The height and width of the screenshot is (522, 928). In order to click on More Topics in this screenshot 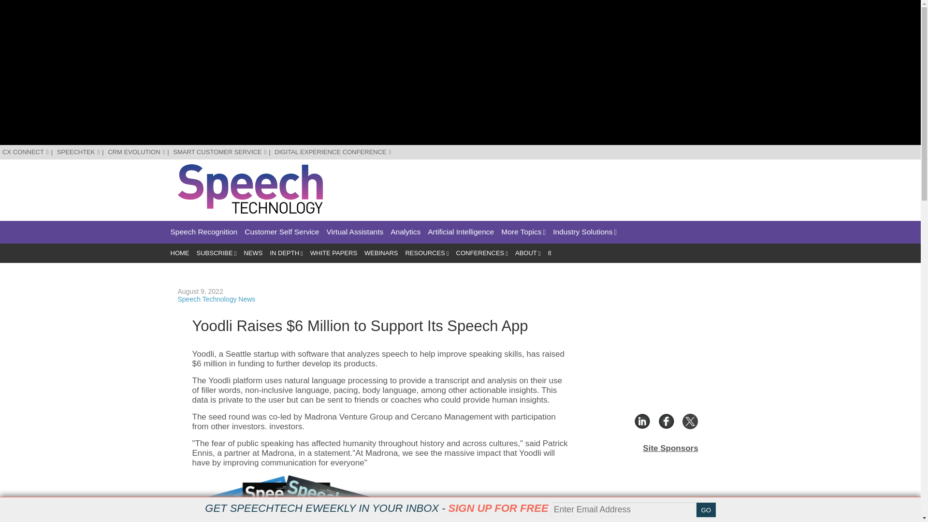, I will do `click(523, 232)`.